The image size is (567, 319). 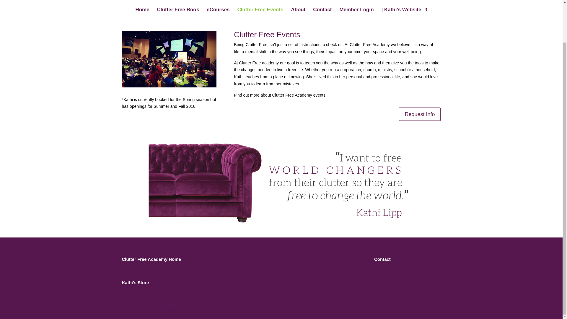 I want to click on WordPress, so click(x=188, y=311).